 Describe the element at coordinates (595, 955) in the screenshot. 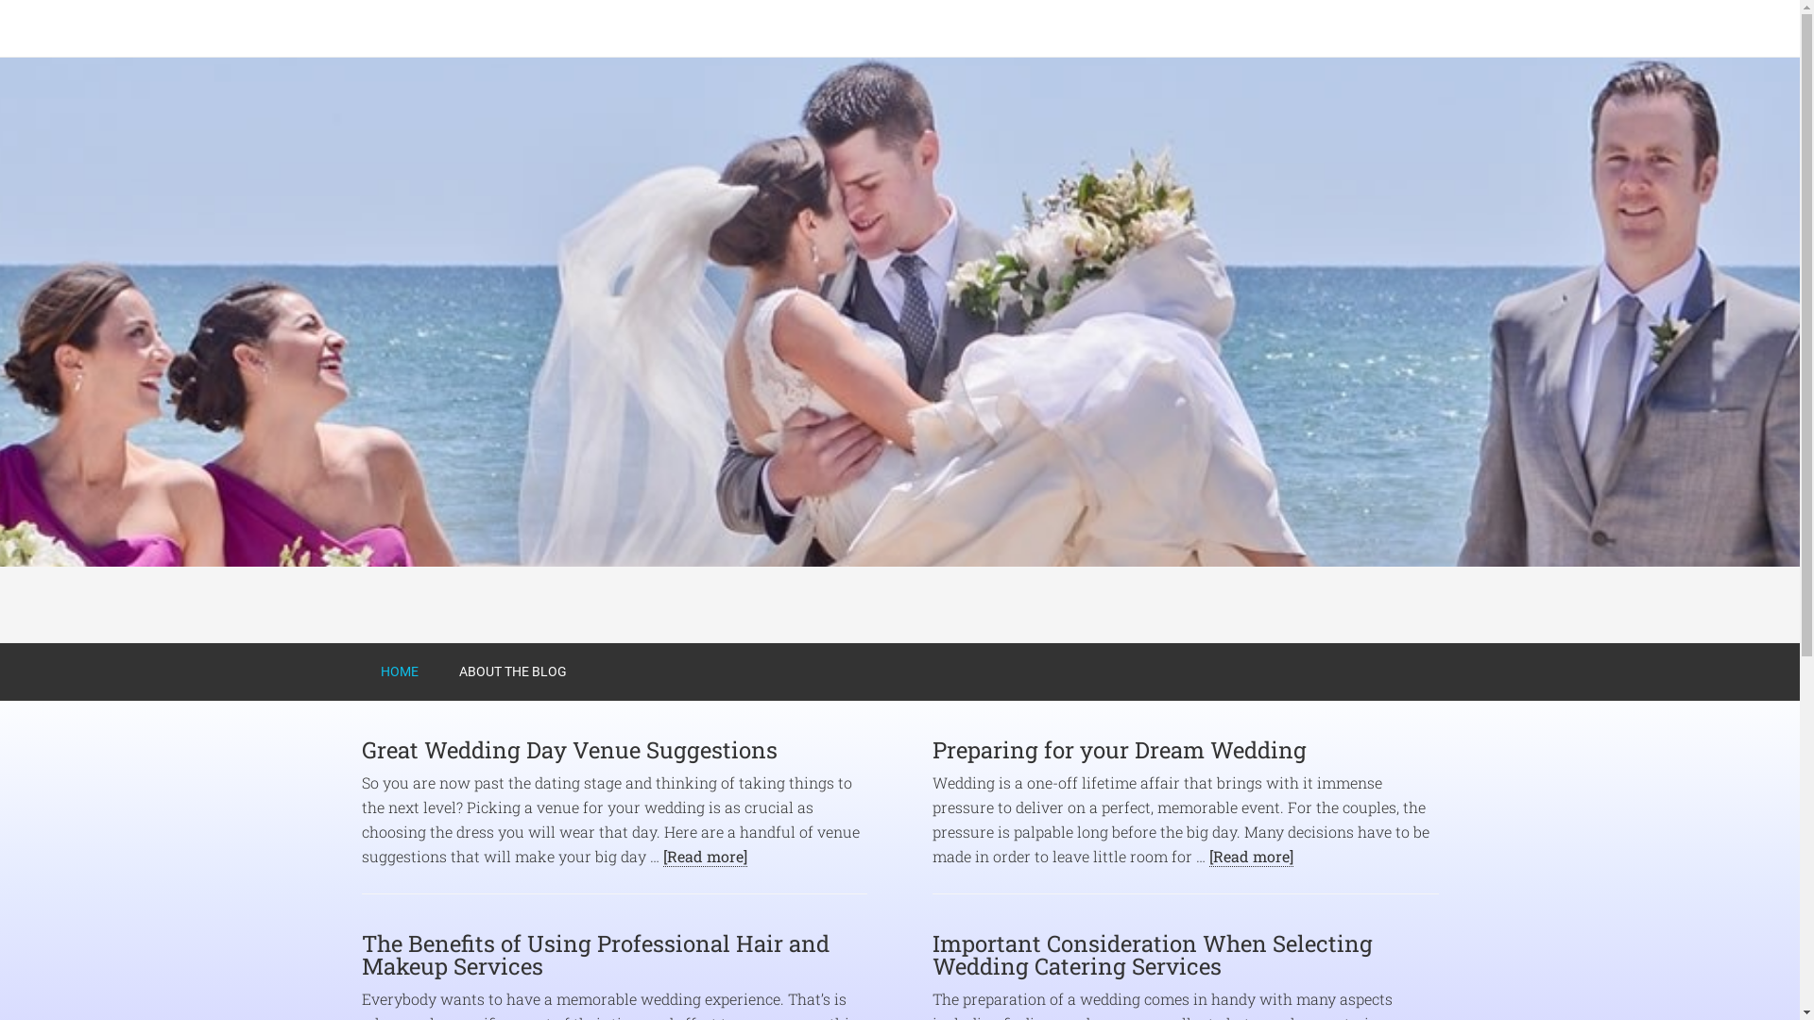

I see `The Benefits of Using Professional Hair and Makeup Services` at that location.